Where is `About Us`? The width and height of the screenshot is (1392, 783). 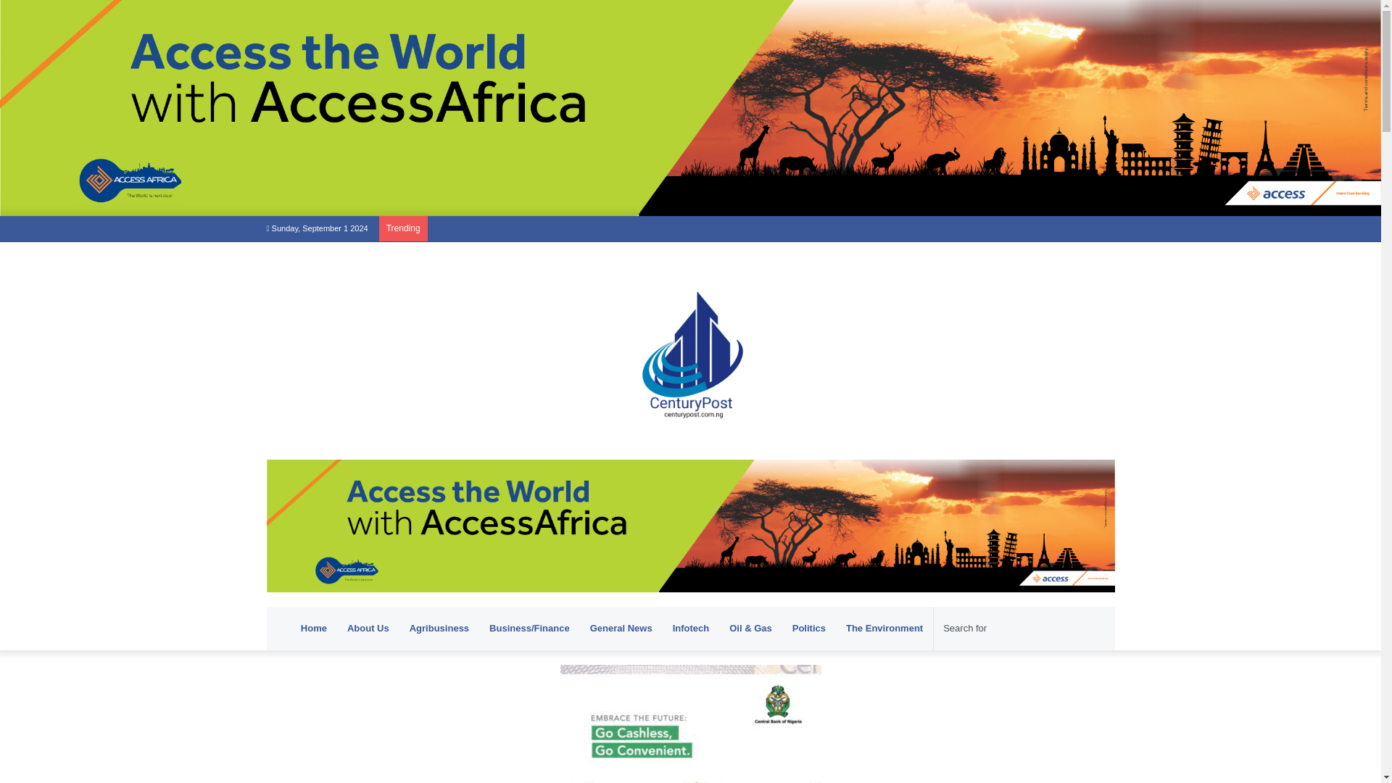
About Us is located at coordinates (368, 629).